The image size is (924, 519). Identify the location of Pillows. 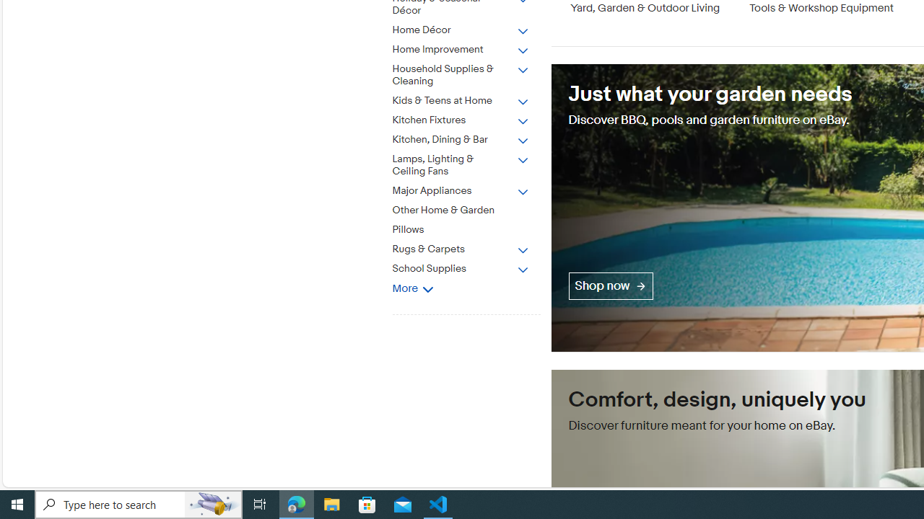
(471, 227).